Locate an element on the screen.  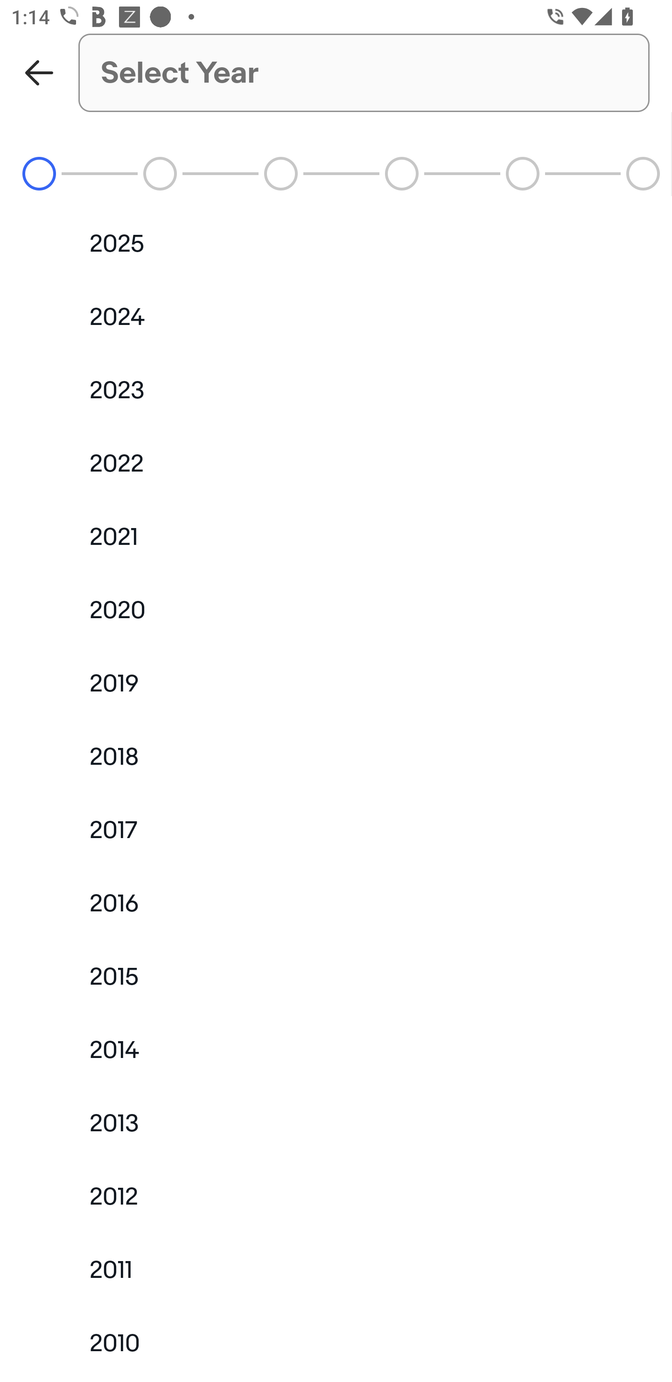
2025 is located at coordinates (336, 244).